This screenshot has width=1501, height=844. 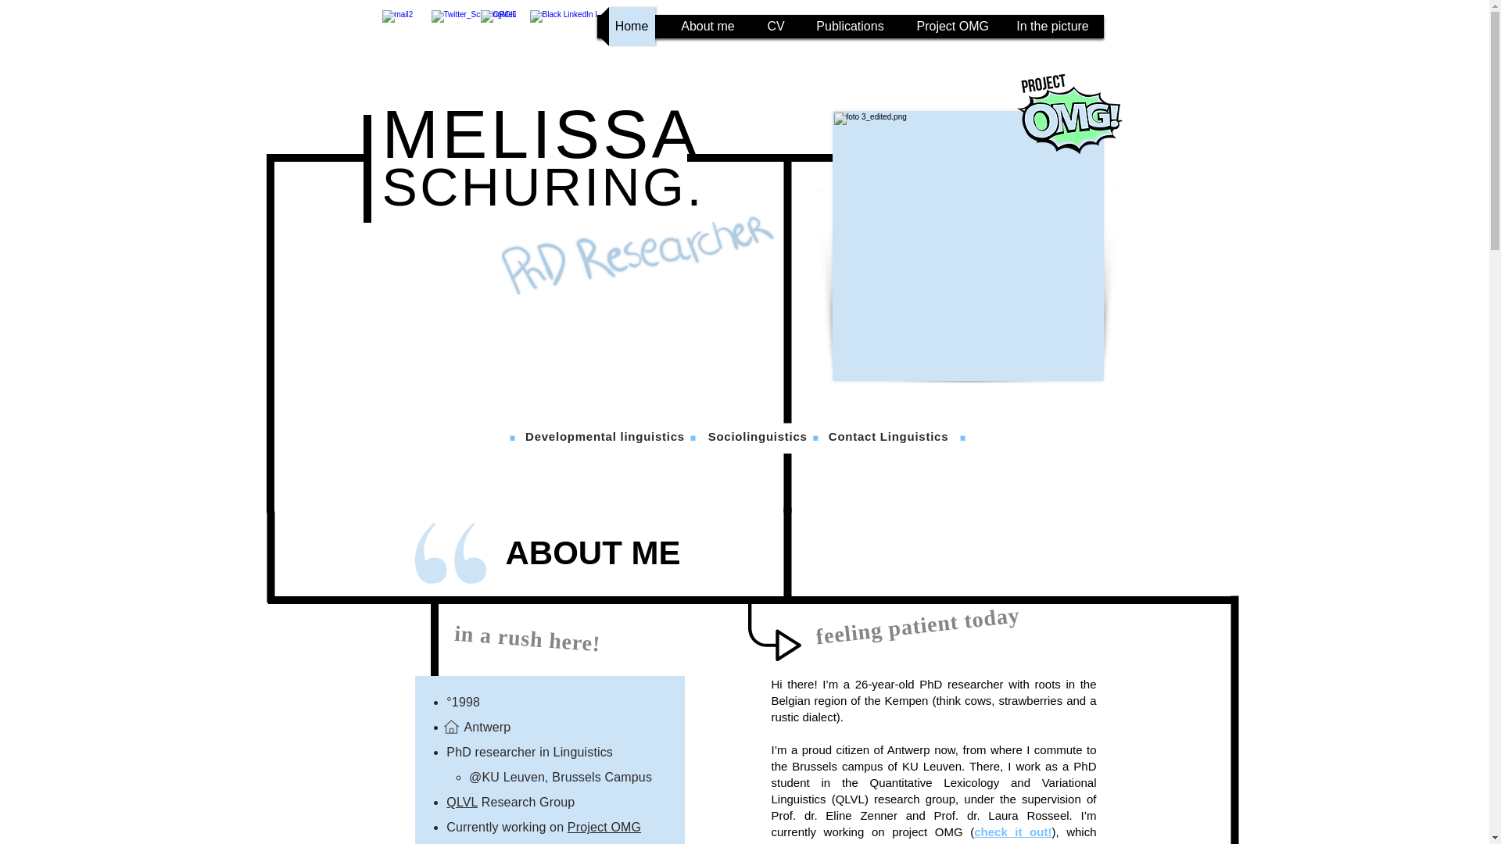 I want to click on Home, so click(x=631, y=27).